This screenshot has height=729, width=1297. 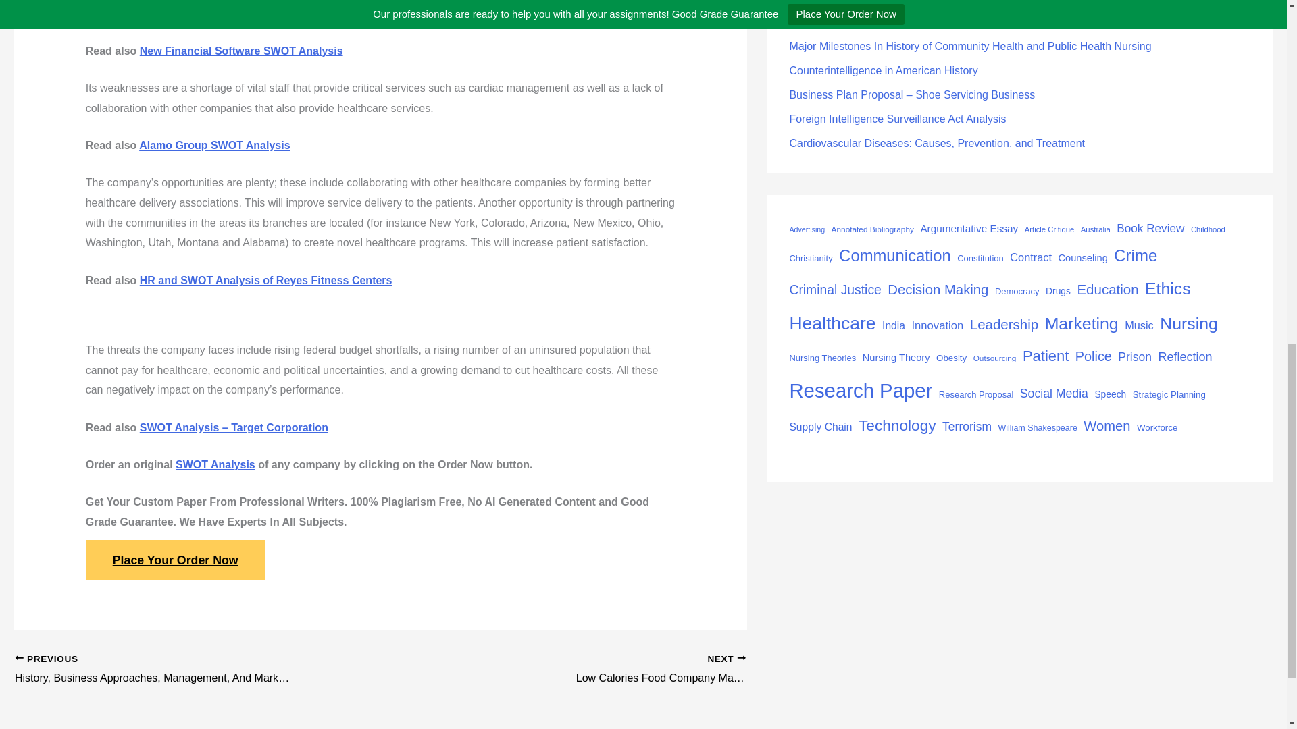 What do you see at coordinates (883, 70) in the screenshot?
I see `Counterintelligence in American History` at bounding box center [883, 70].